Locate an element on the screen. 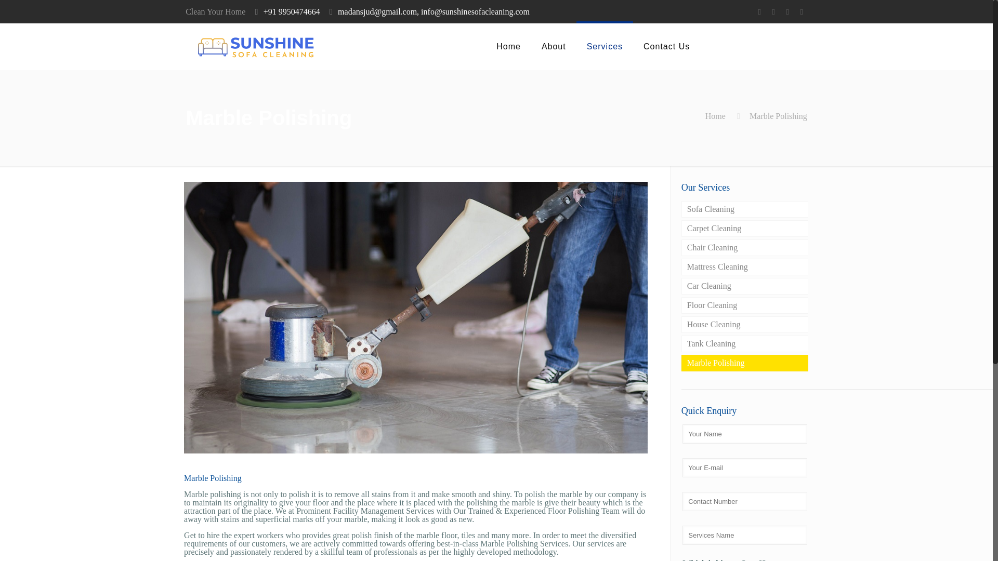 This screenshot has width=998, height=561. About is located at coordinates (554, 47).